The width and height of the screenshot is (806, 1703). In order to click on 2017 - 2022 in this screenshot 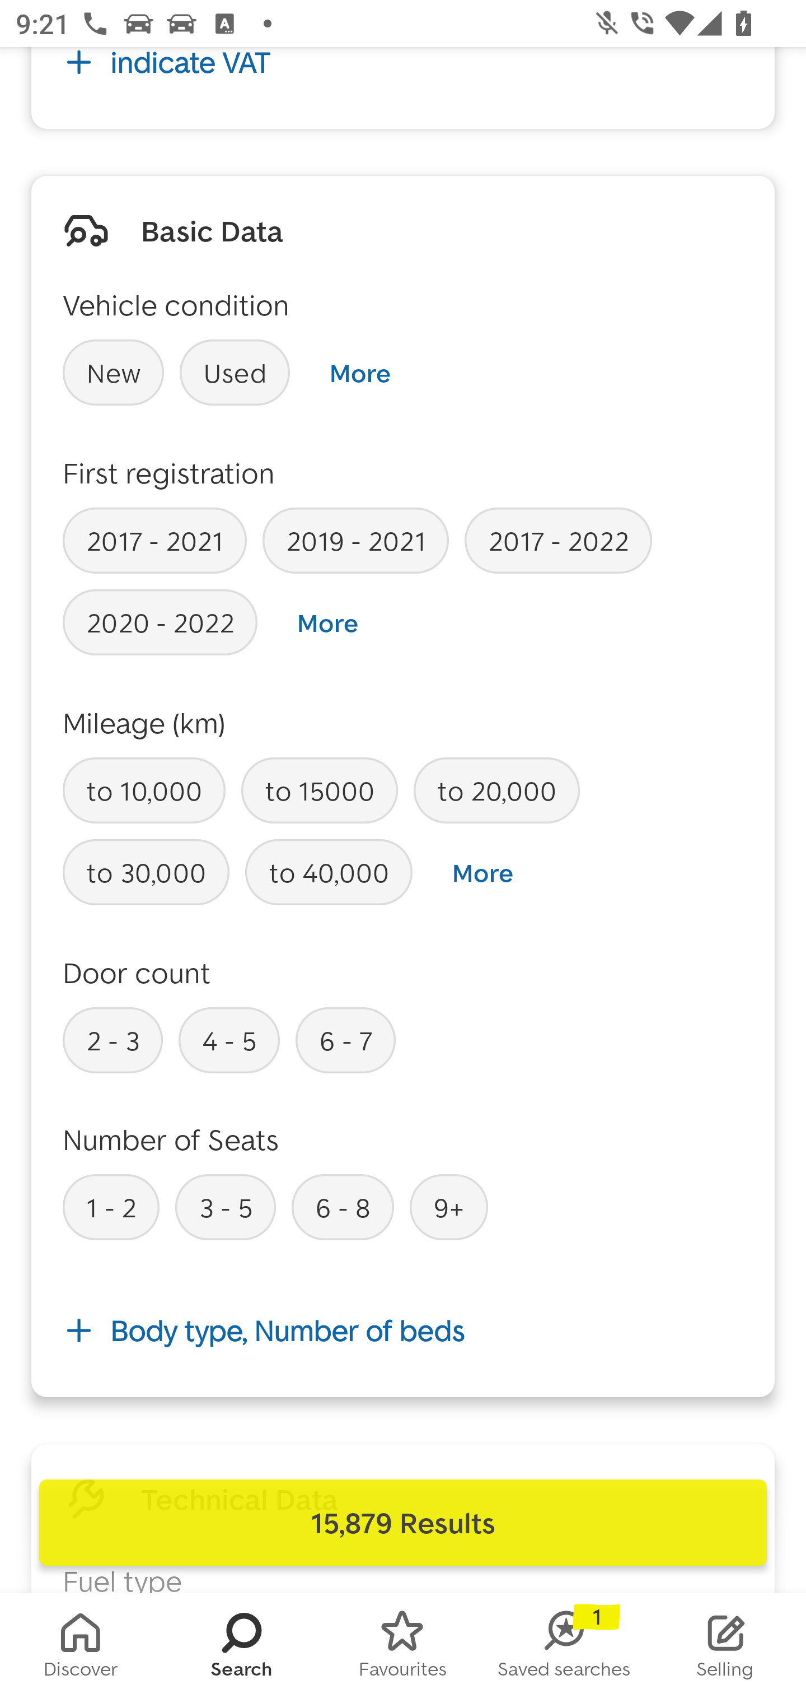, I will do `click(557, 540)`.